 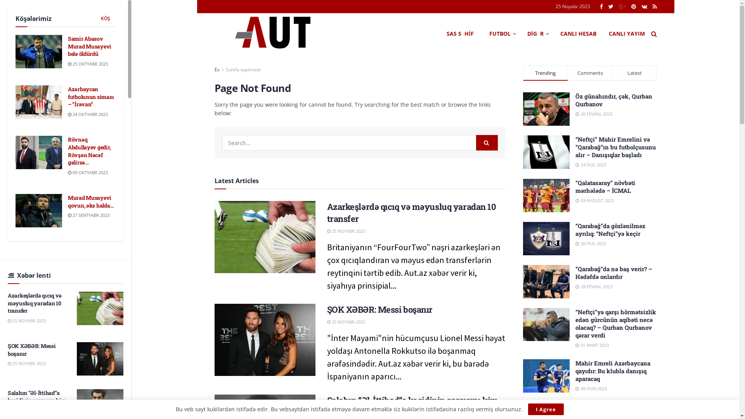 What do you see at coordinates (346, 231) in the screenshot?
I see `25 NOYABR 2023` at bounding box center [346, 231].